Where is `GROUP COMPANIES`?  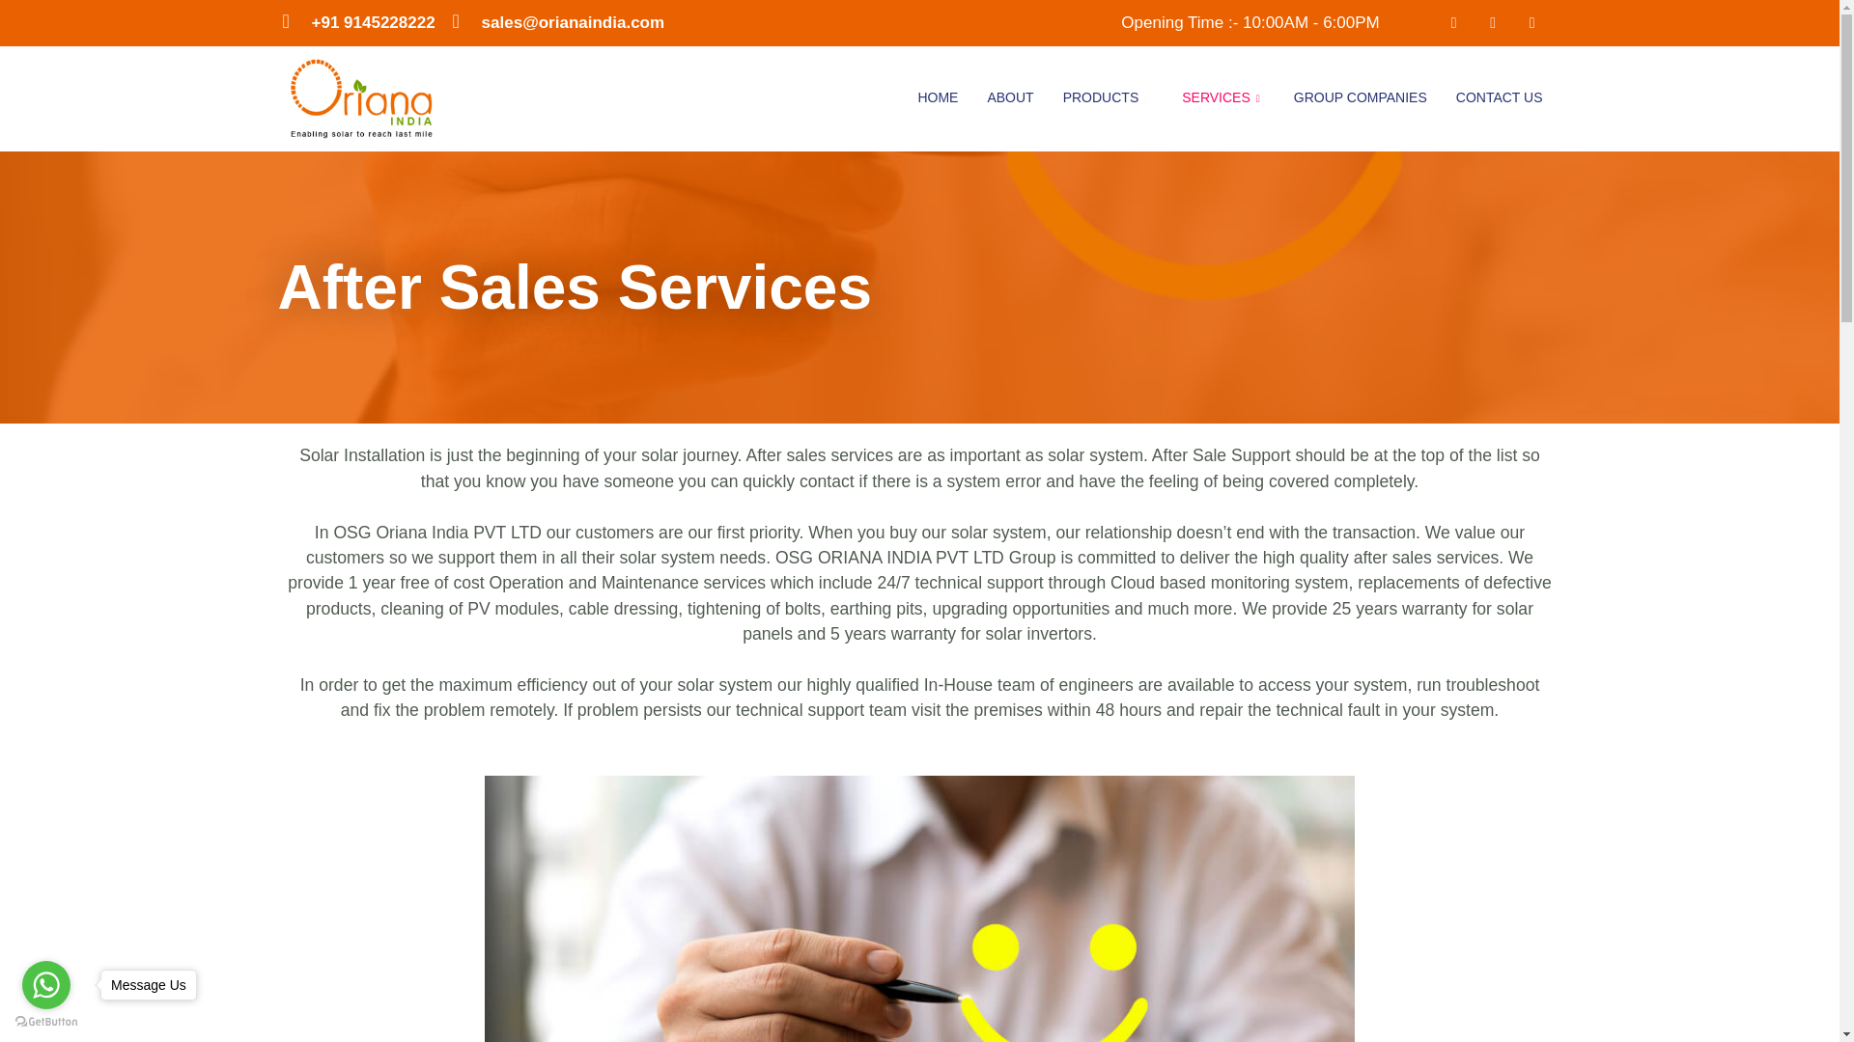 GROUP COMPANIES is located at coordinates (1360, 98).